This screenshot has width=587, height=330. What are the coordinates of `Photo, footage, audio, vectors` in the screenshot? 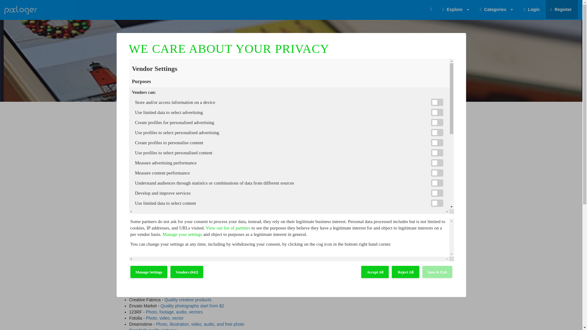 It's located at (174, 312).